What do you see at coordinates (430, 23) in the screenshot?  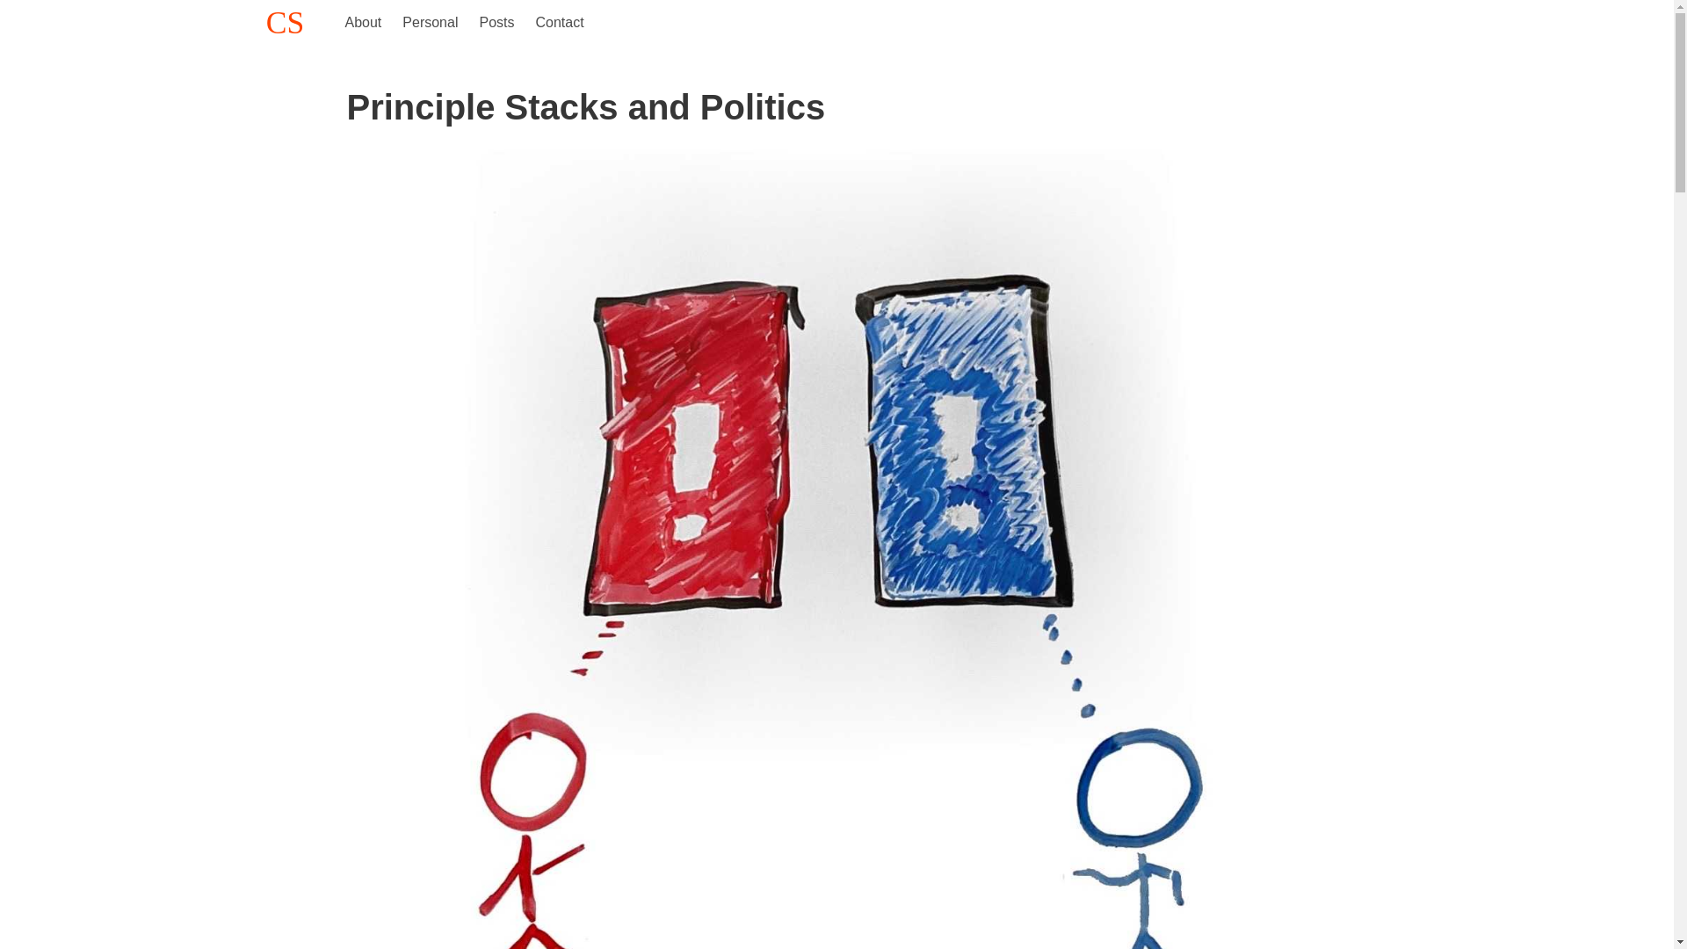 I see `Personal` at bounding box center [430, 23].